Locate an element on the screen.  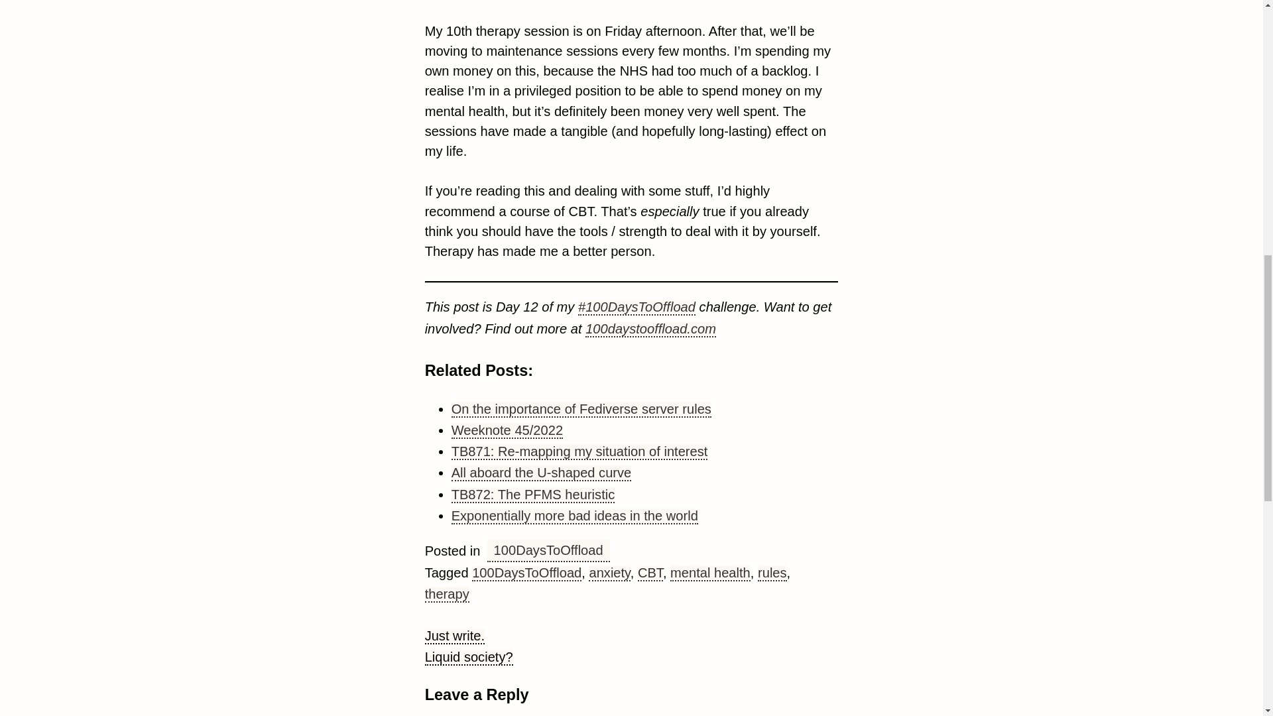
mental health is located at coordinates (711, 573).